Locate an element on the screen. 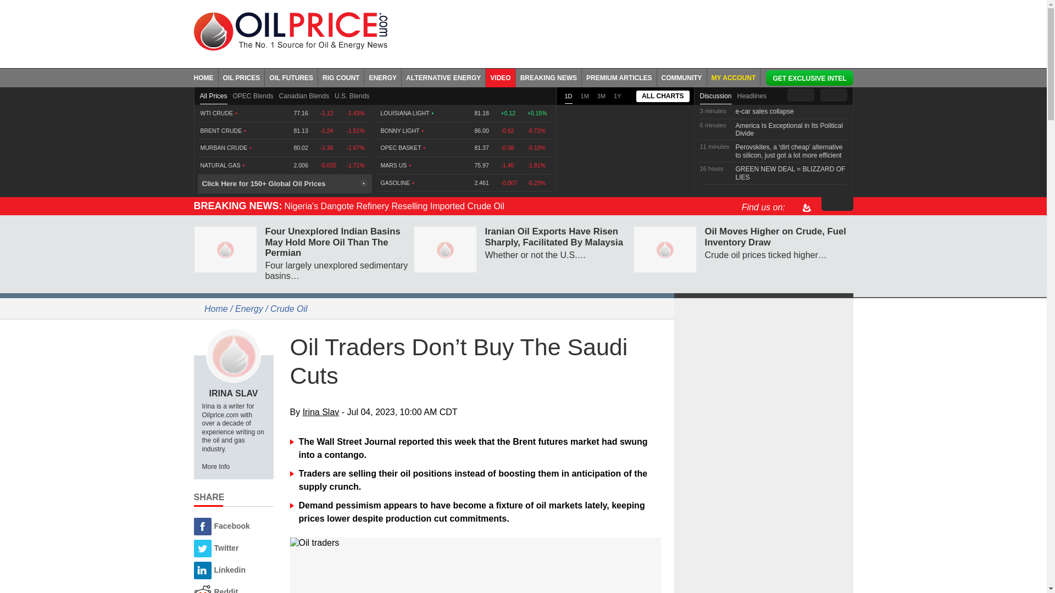 The height and width of the screenshot is (593, 1055). OIL FUTURES is located at coordinates (291, 77).